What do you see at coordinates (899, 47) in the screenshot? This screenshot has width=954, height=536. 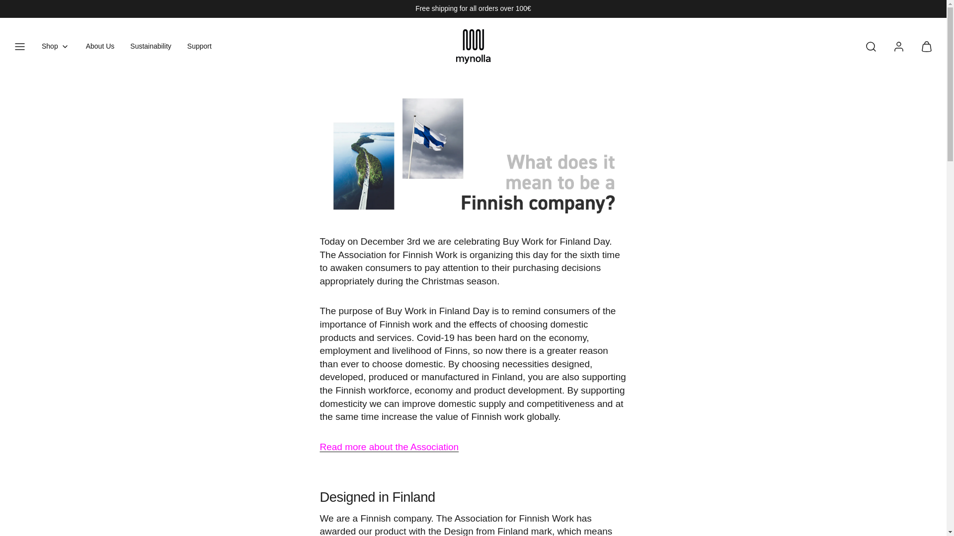 I see `Account` at bounding box center [899, 47].